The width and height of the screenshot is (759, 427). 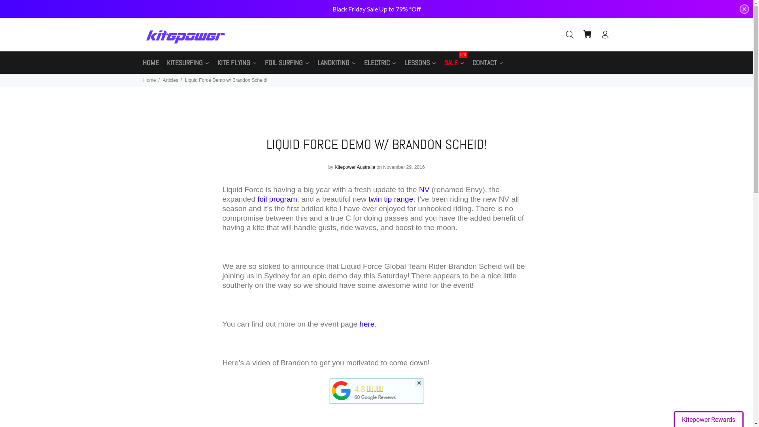 What do you see at coordinates (277, 199) in the screenshot?
I see `foil program` at bounding box center [277, 199].